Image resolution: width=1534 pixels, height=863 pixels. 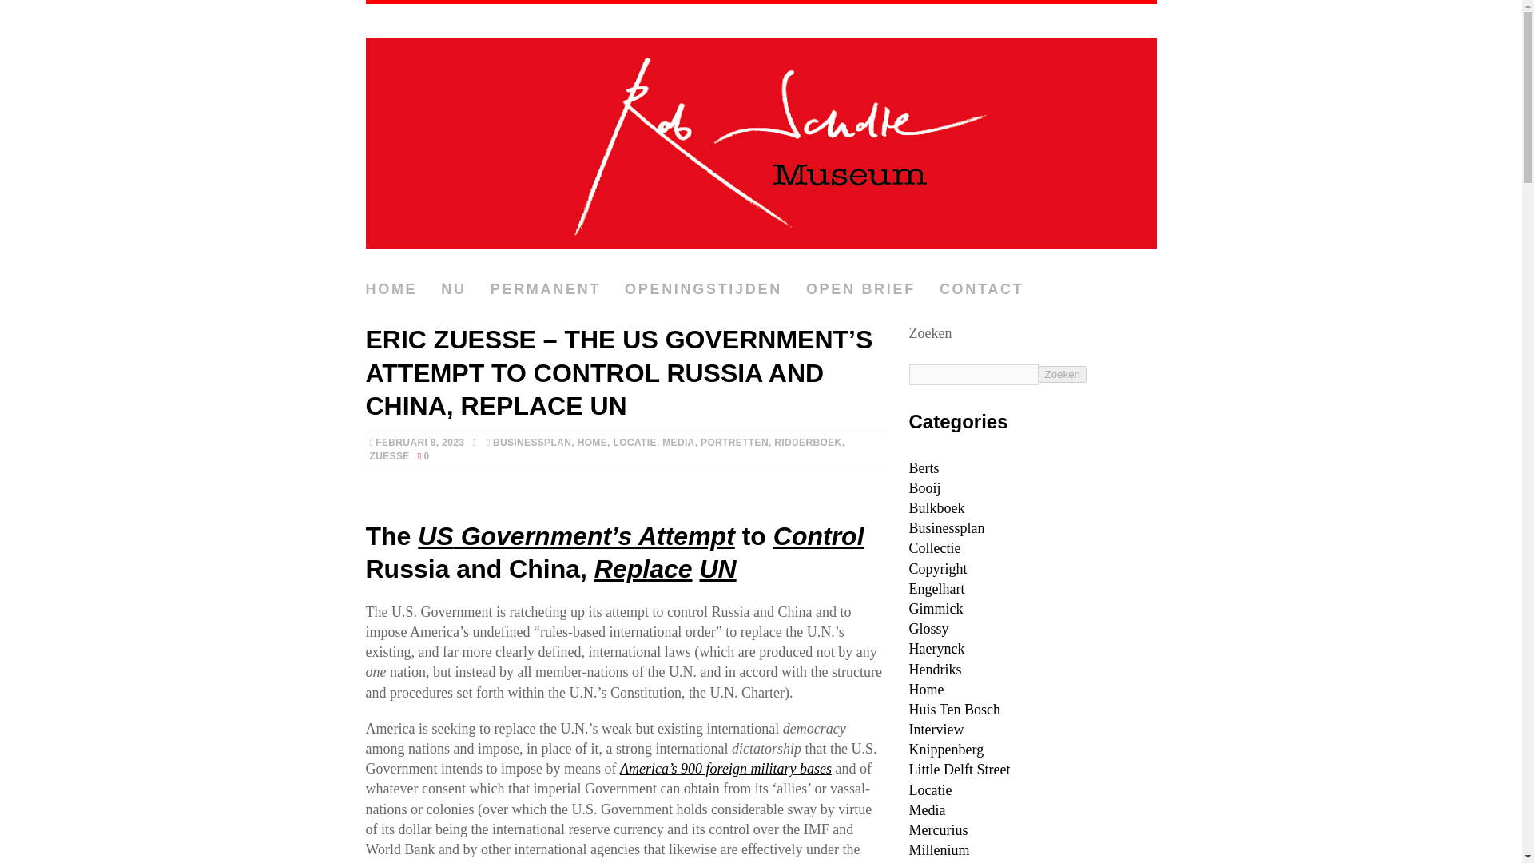 I want to click on PERMANENT, so click(x=546, y=289).